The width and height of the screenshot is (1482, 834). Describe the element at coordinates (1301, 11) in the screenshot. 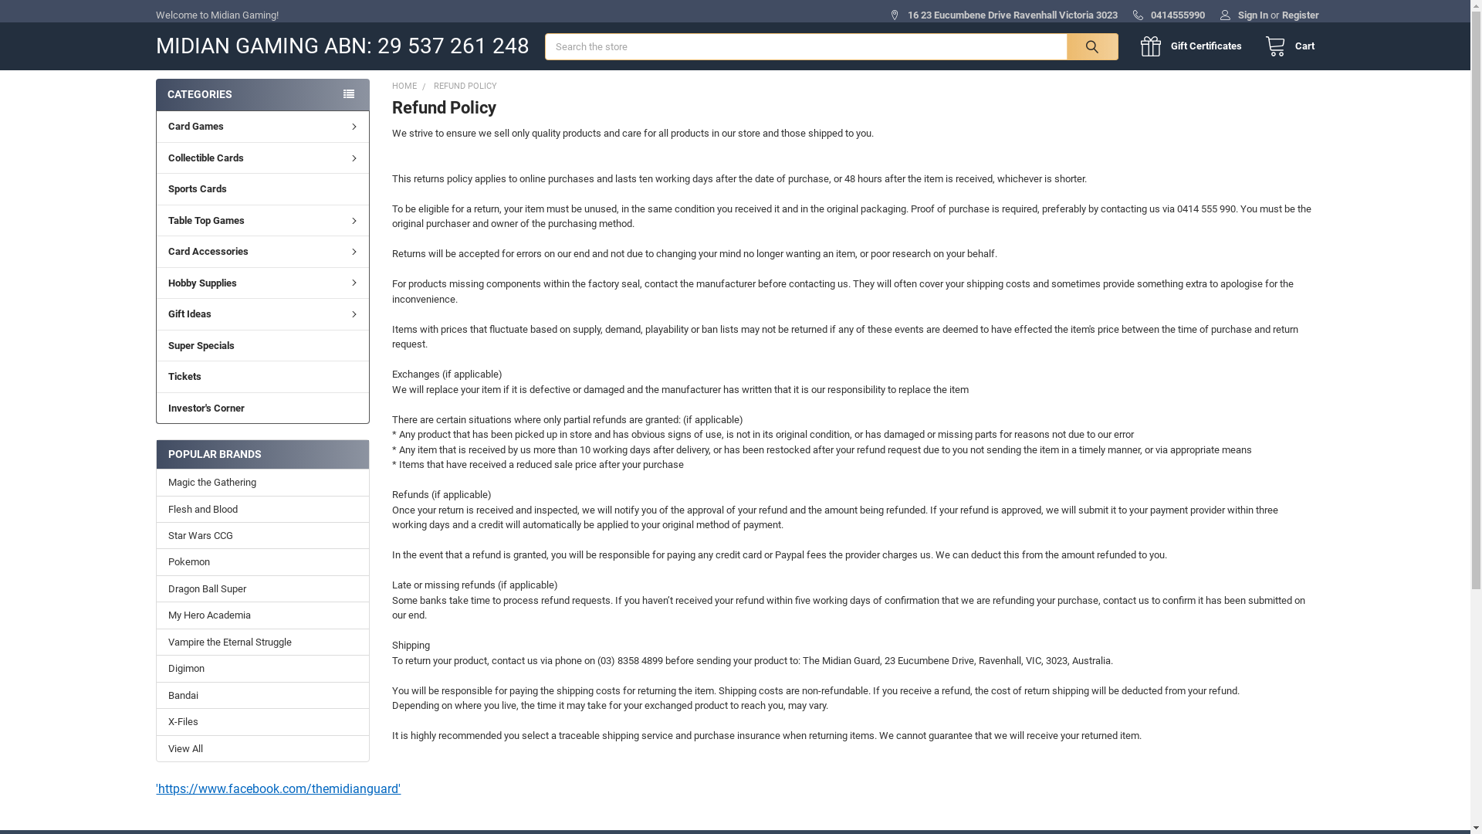

I see `Register` at that location.